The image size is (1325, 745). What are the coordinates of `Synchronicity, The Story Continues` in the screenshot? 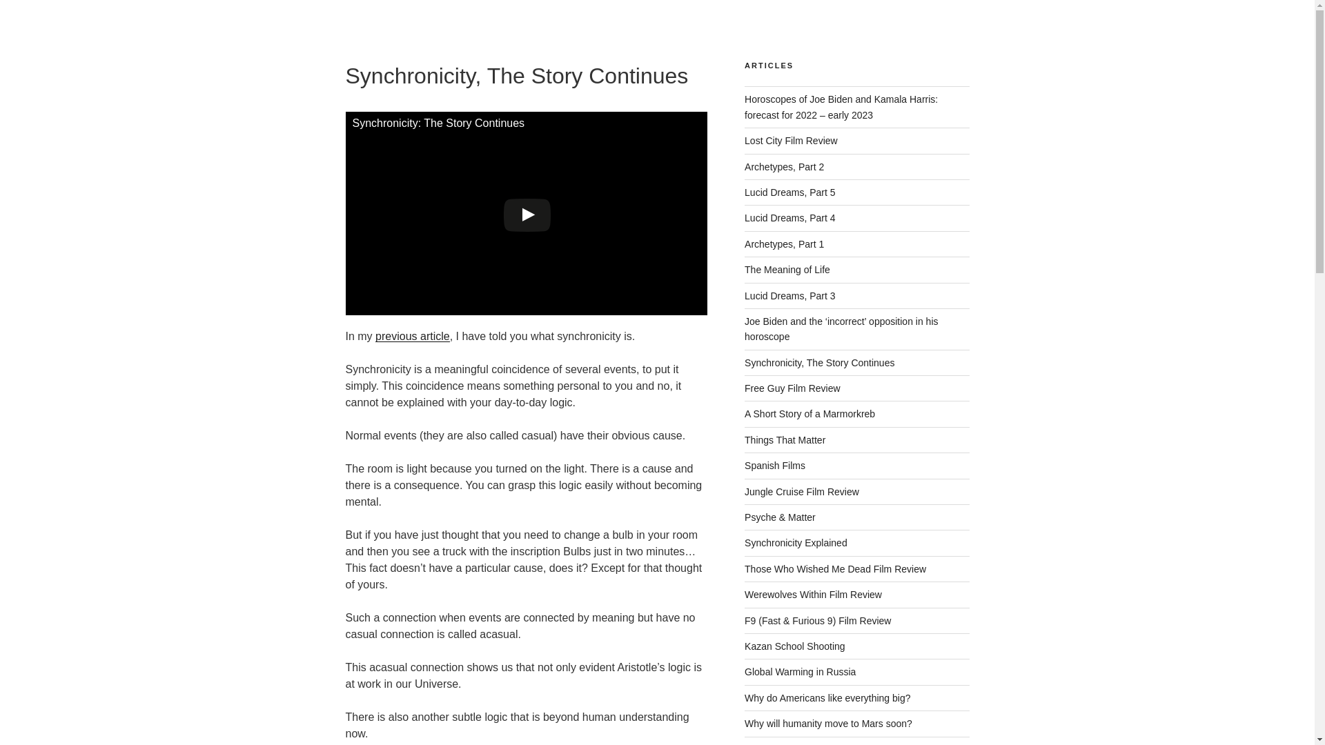 It's located at (820, 363).